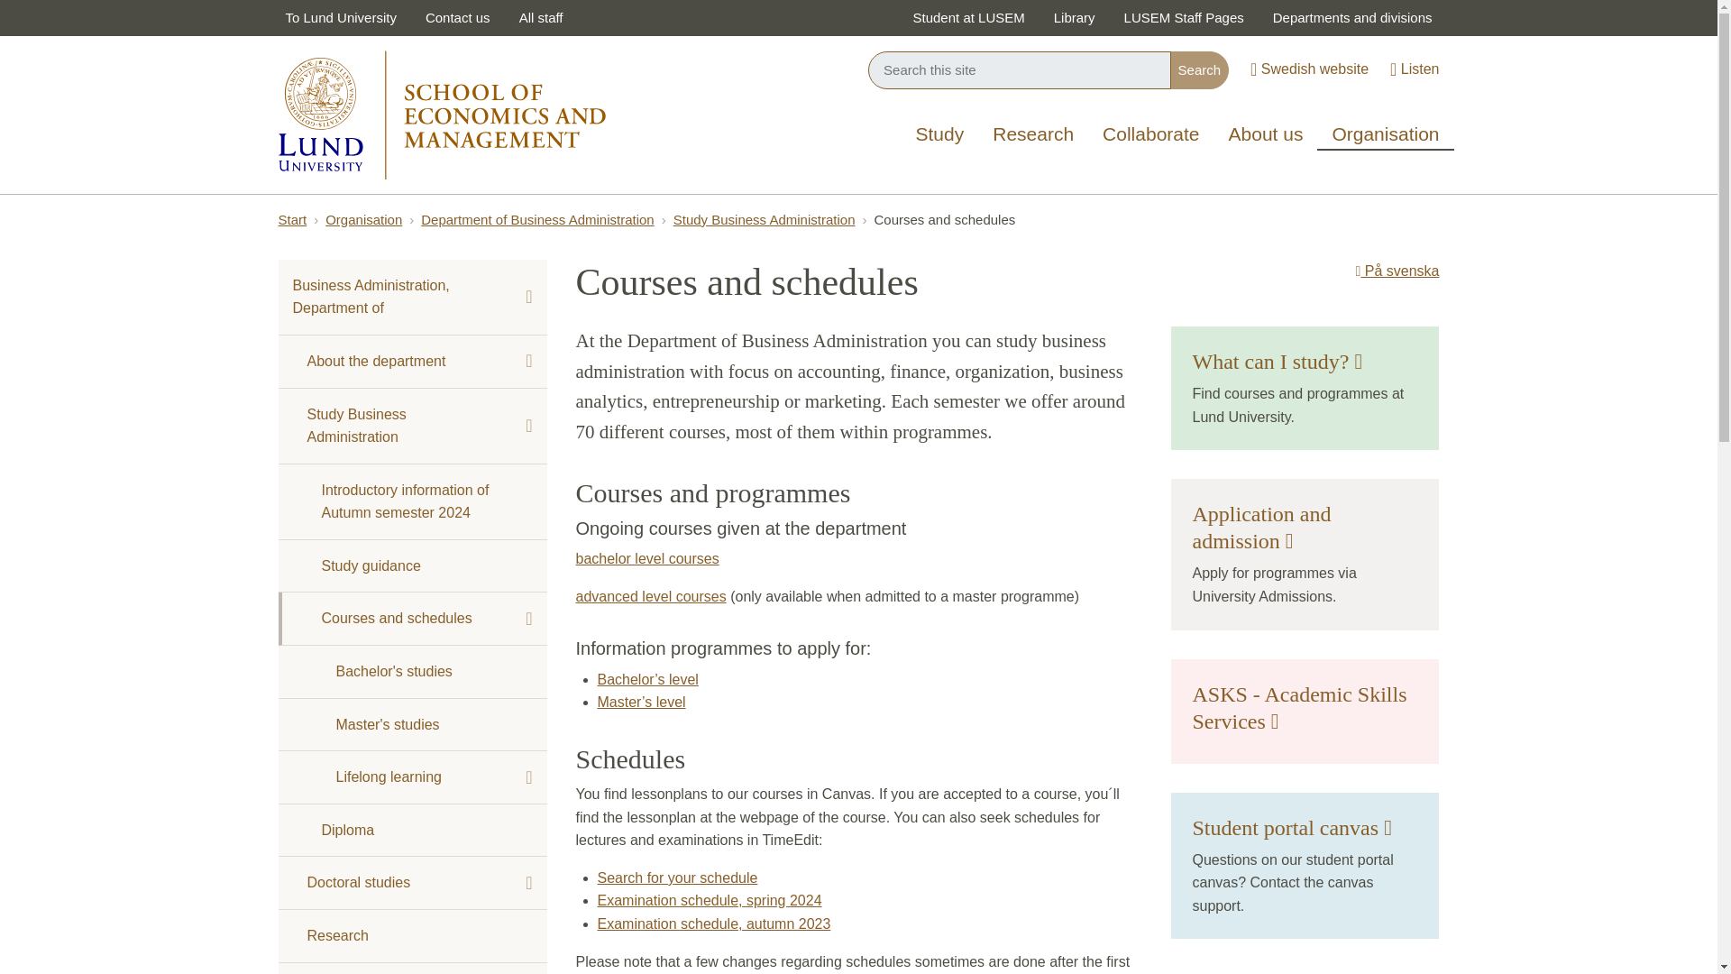 The image size is (1731, 974). Describe the element at coordinates (541, 18) in the screenshot. I see `All staff` at that location.